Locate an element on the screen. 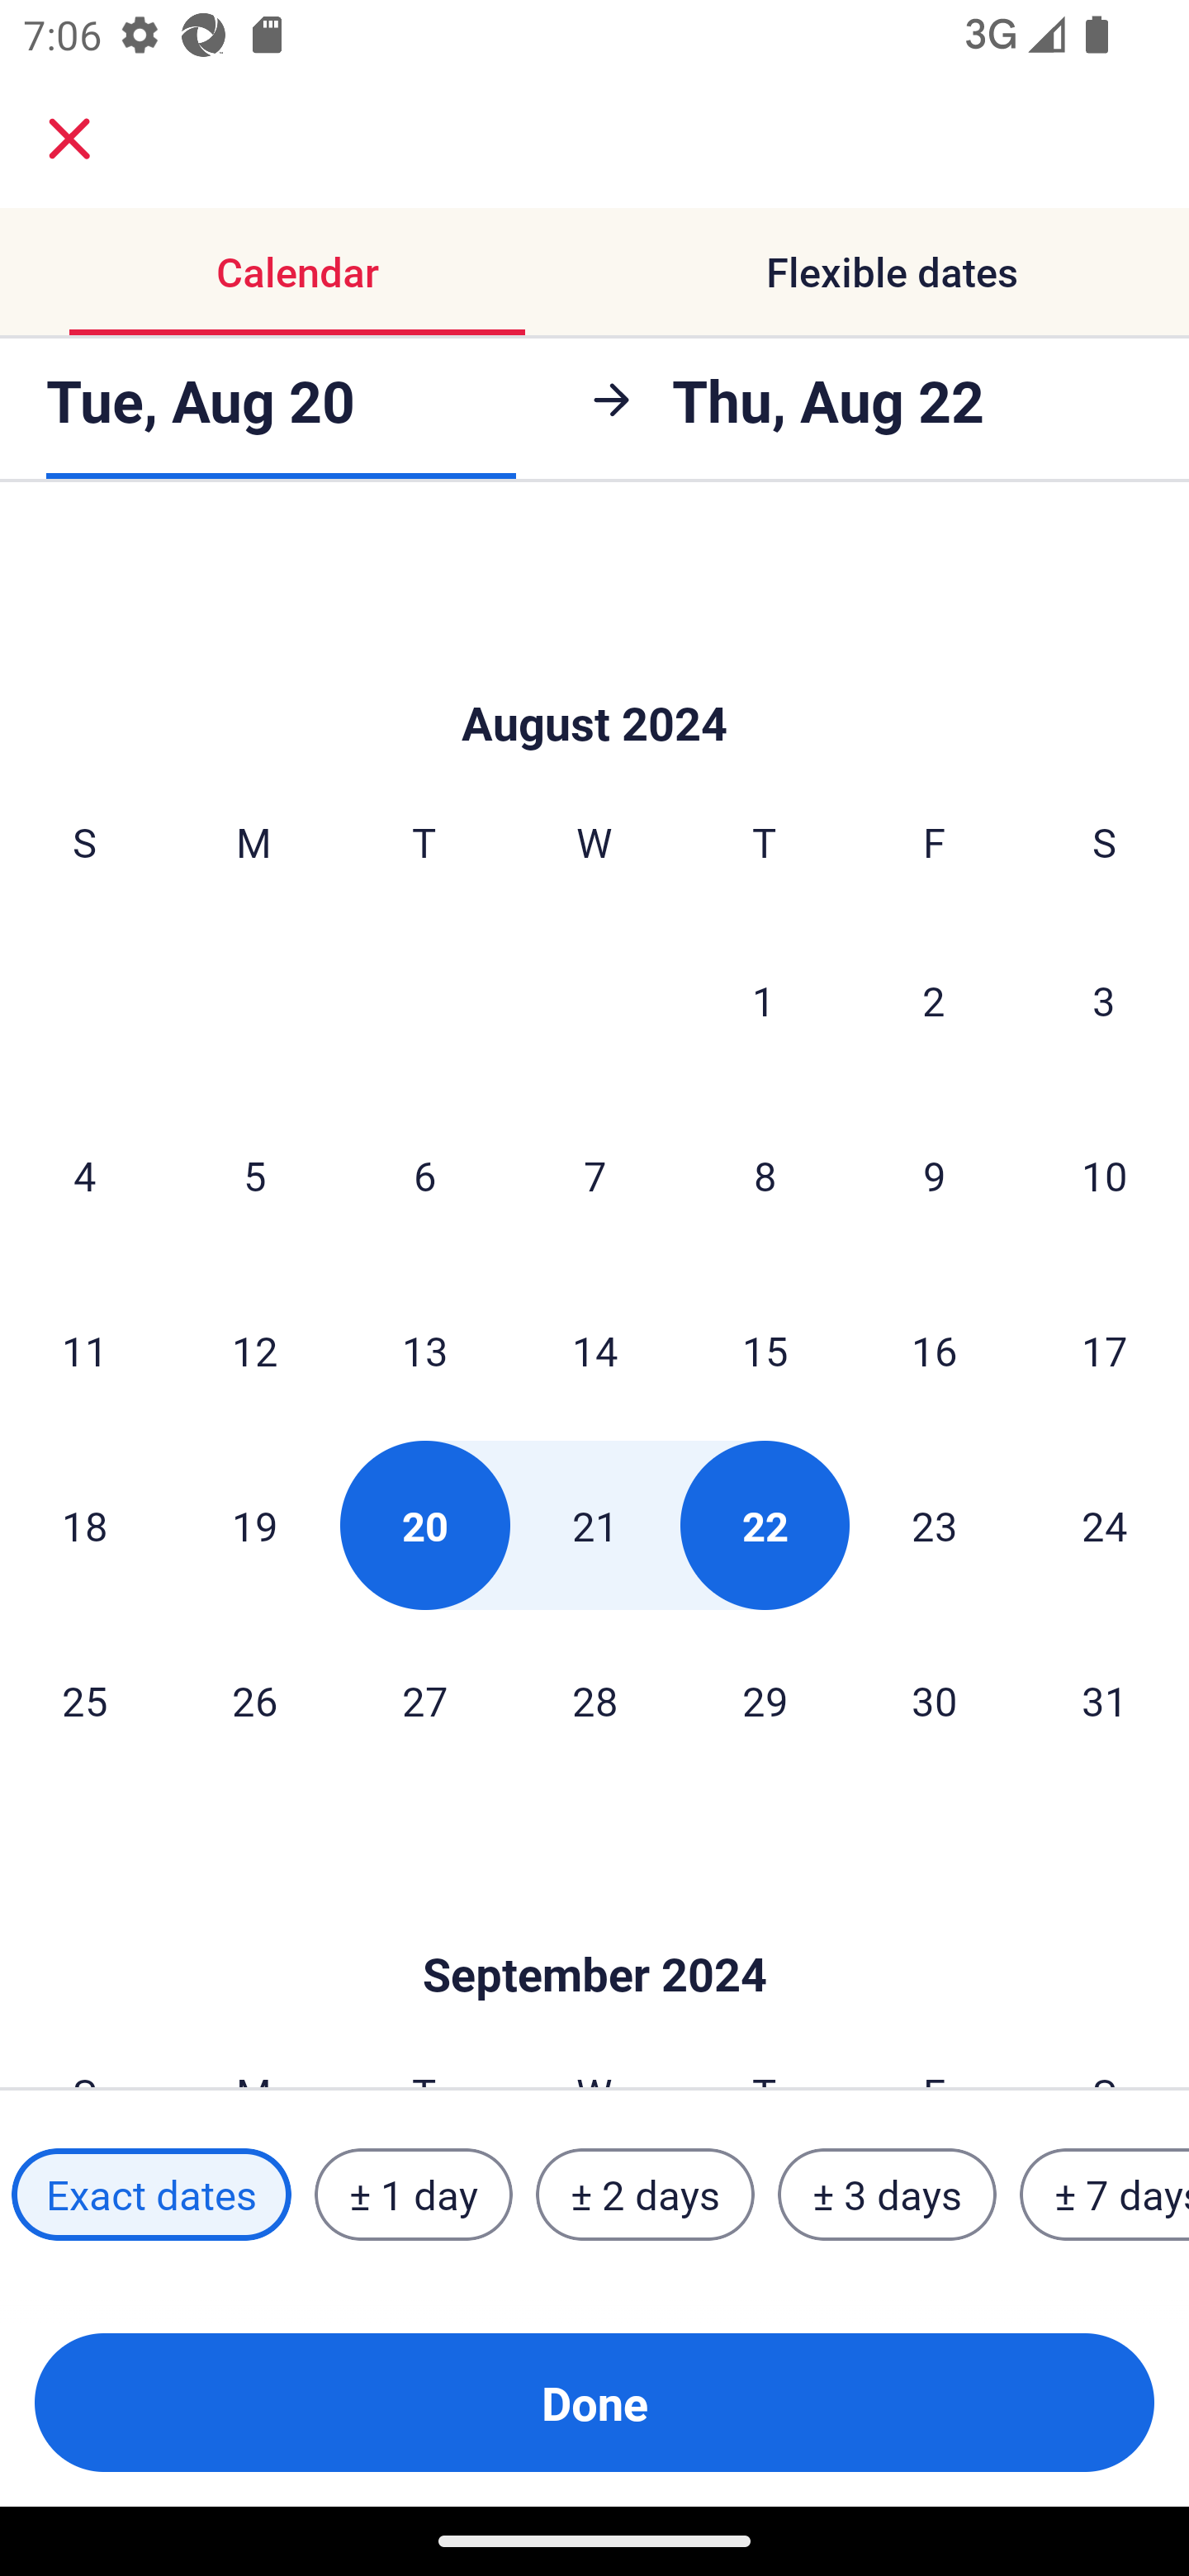 This screenshot has height=2576, width=1189. 4 Sunday, August 4, 2024 is located at coordinates (84, 1174).